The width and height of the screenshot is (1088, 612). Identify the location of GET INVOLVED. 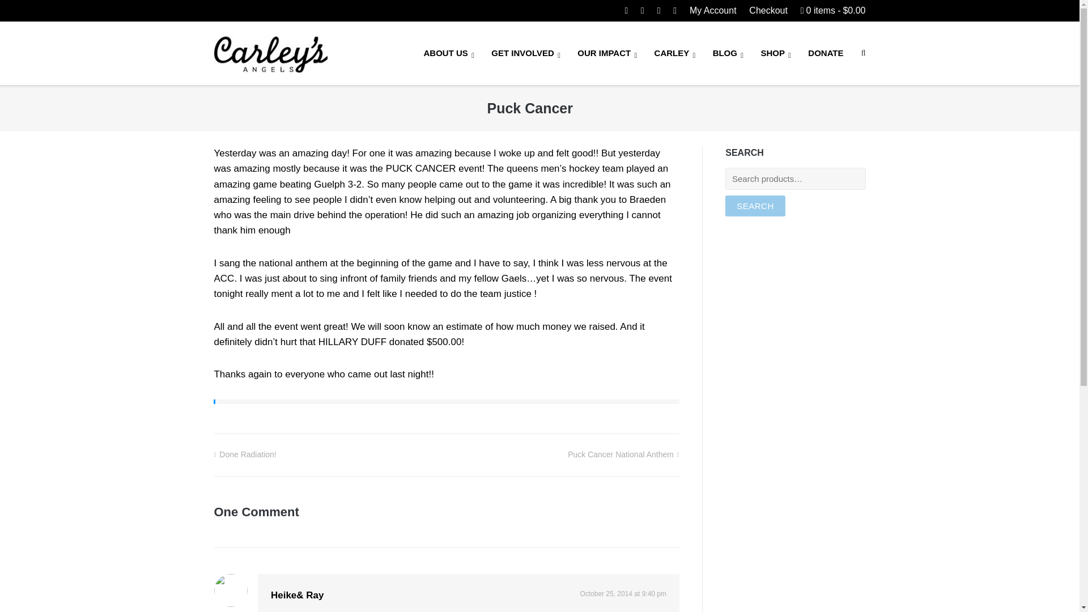
(526, 53).